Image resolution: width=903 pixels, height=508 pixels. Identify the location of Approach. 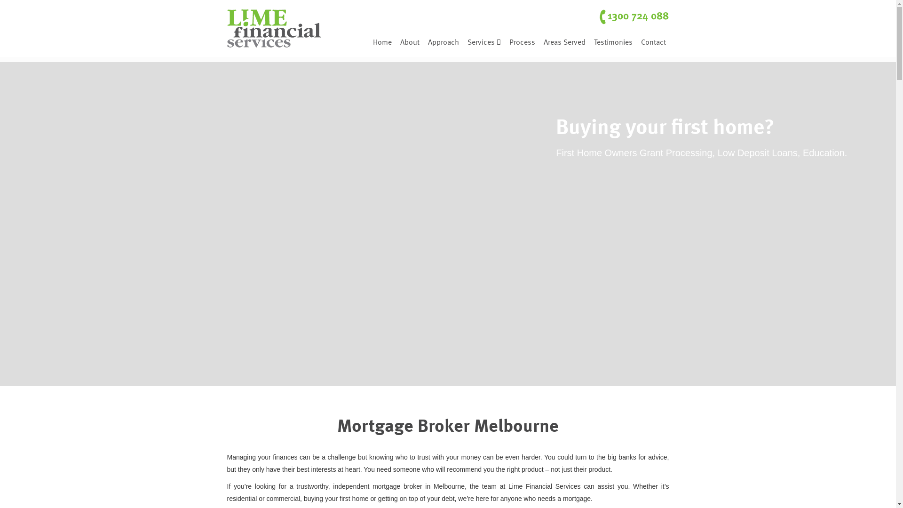
(444, 40).